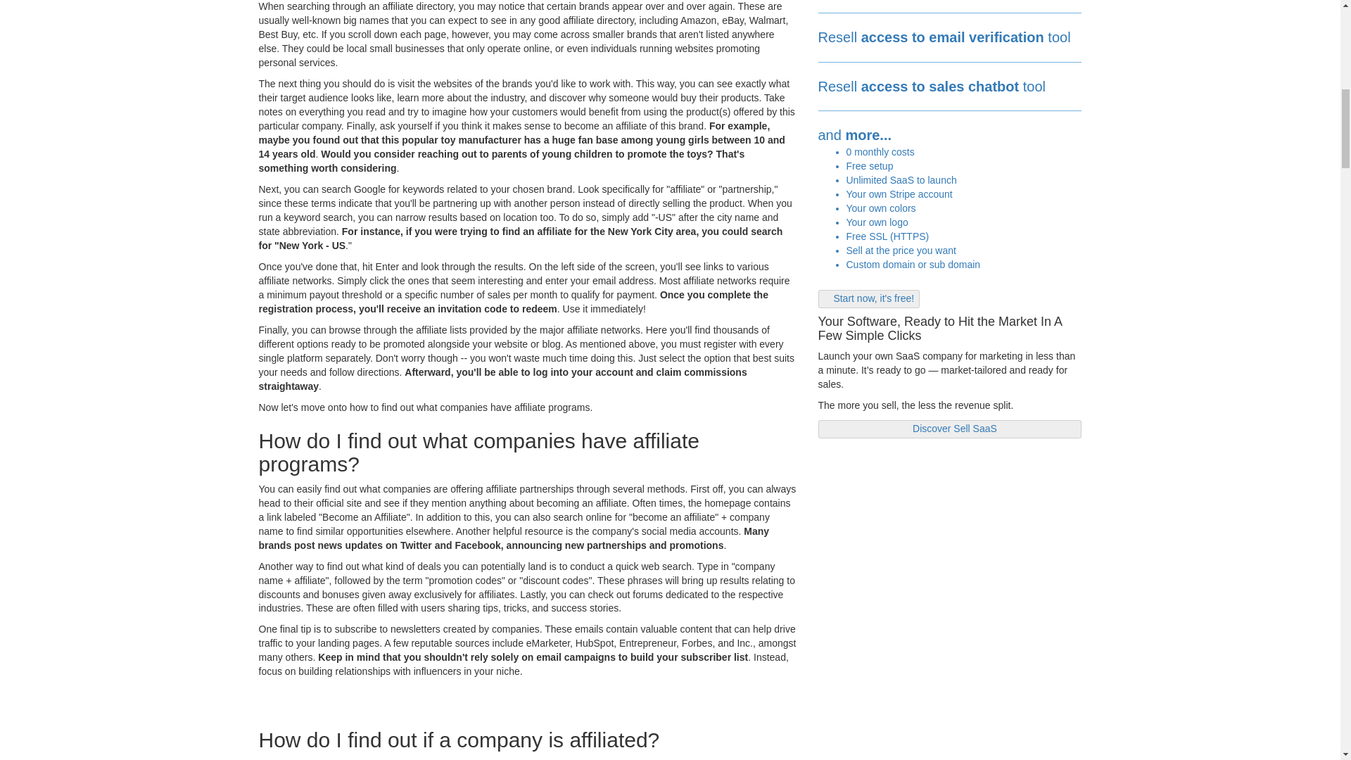  Describe the element at coordinates (949, 428) in the screenshot. I see `Discover Sell SaaS` at that location.